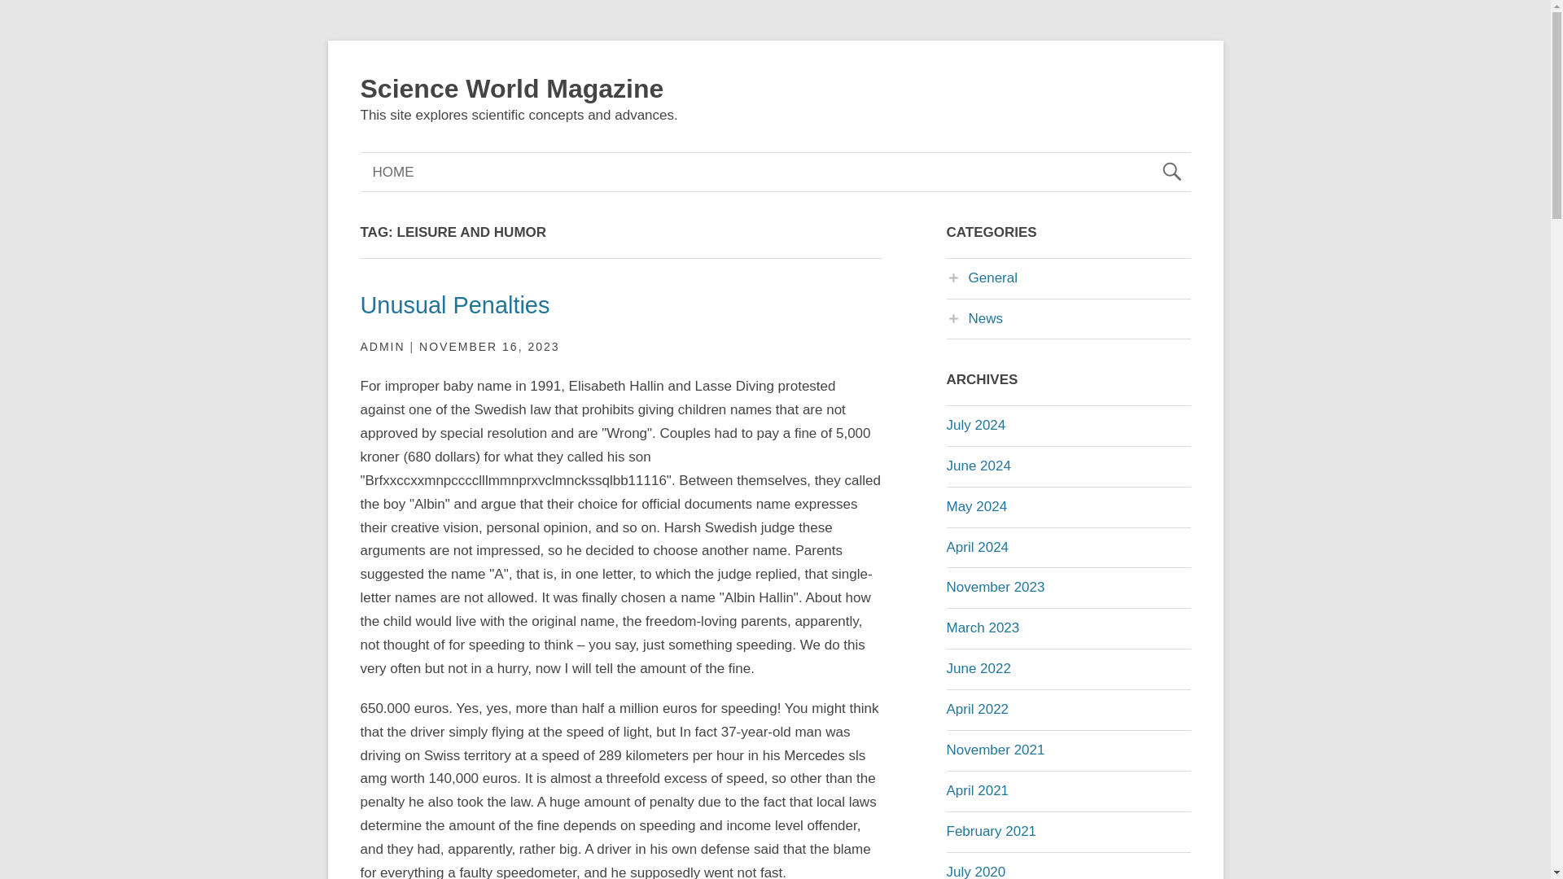  I want to click on ADMIN, so click(382, 347).